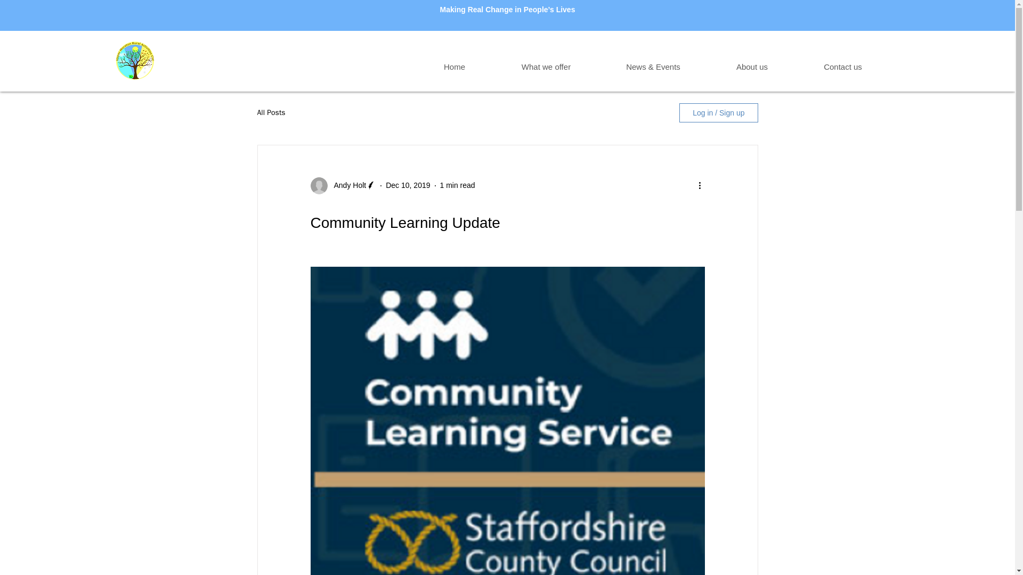 This screenshot has width=1023, height=575. I want to click on All Posts, so click(271, 113).